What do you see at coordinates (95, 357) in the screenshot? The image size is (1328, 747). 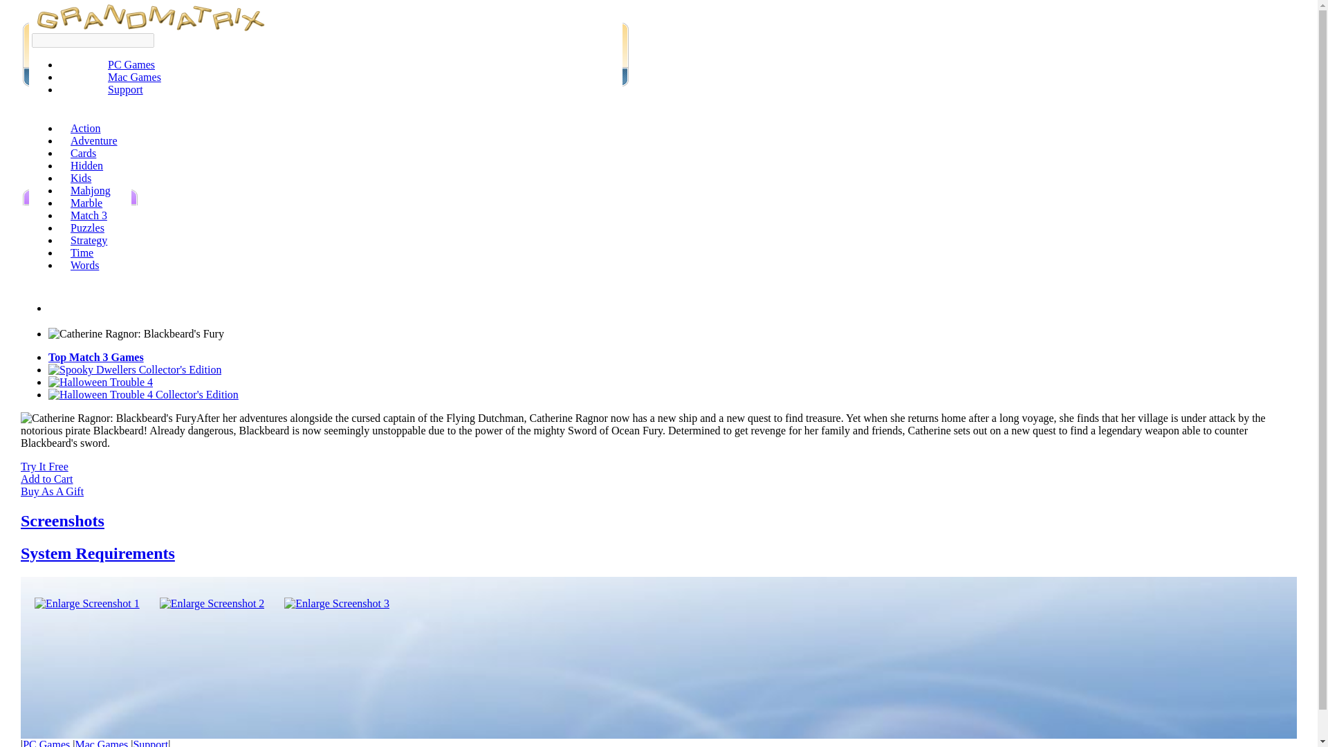 I see `Top Match 3 Games` at bounding box center [95, 357].